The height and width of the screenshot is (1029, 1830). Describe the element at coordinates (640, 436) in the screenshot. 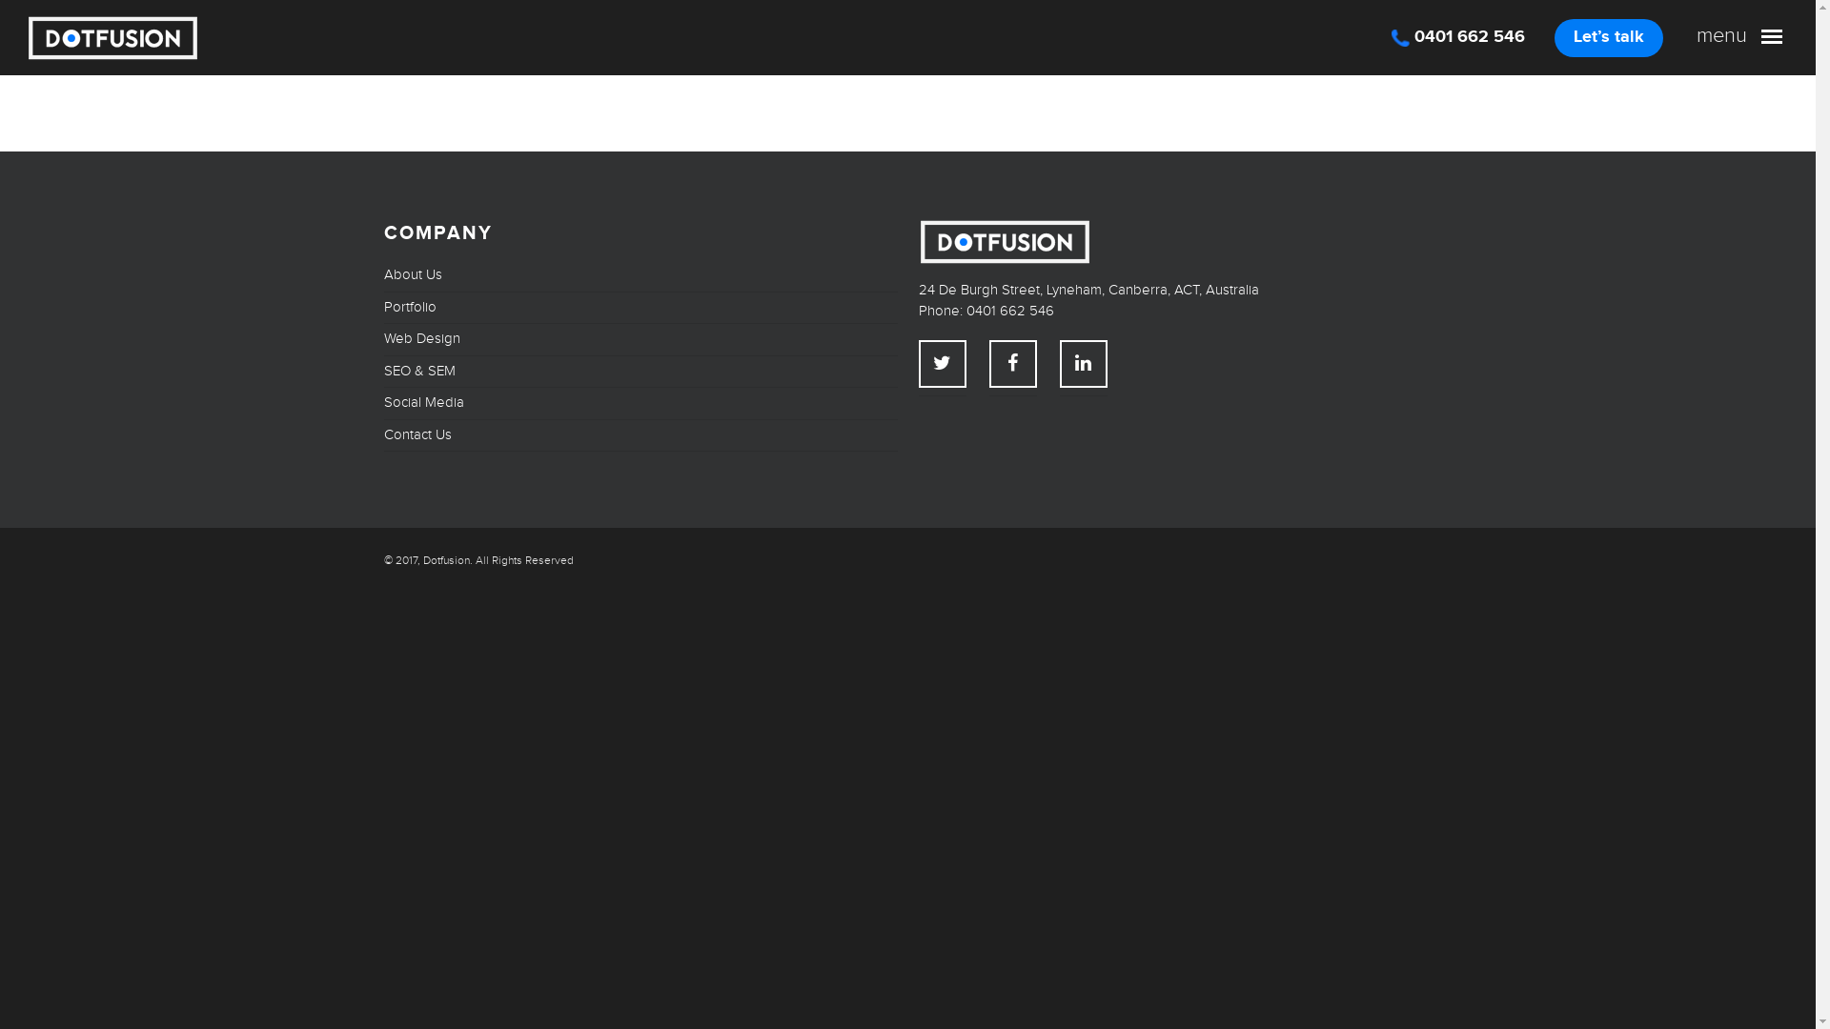

I see `Contact Us` at that location.